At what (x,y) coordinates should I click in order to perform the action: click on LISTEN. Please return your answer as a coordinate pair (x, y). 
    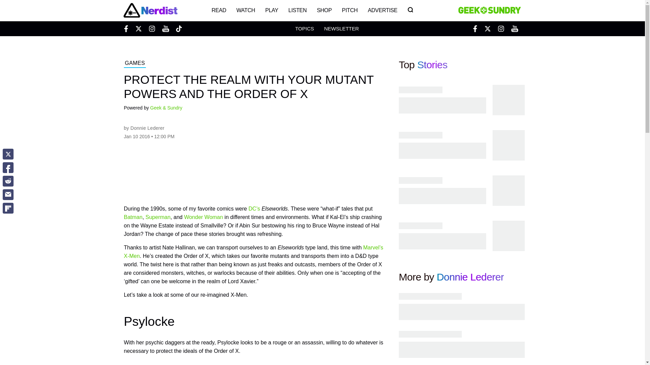
    Looking at the image, I should click on (298, 10).